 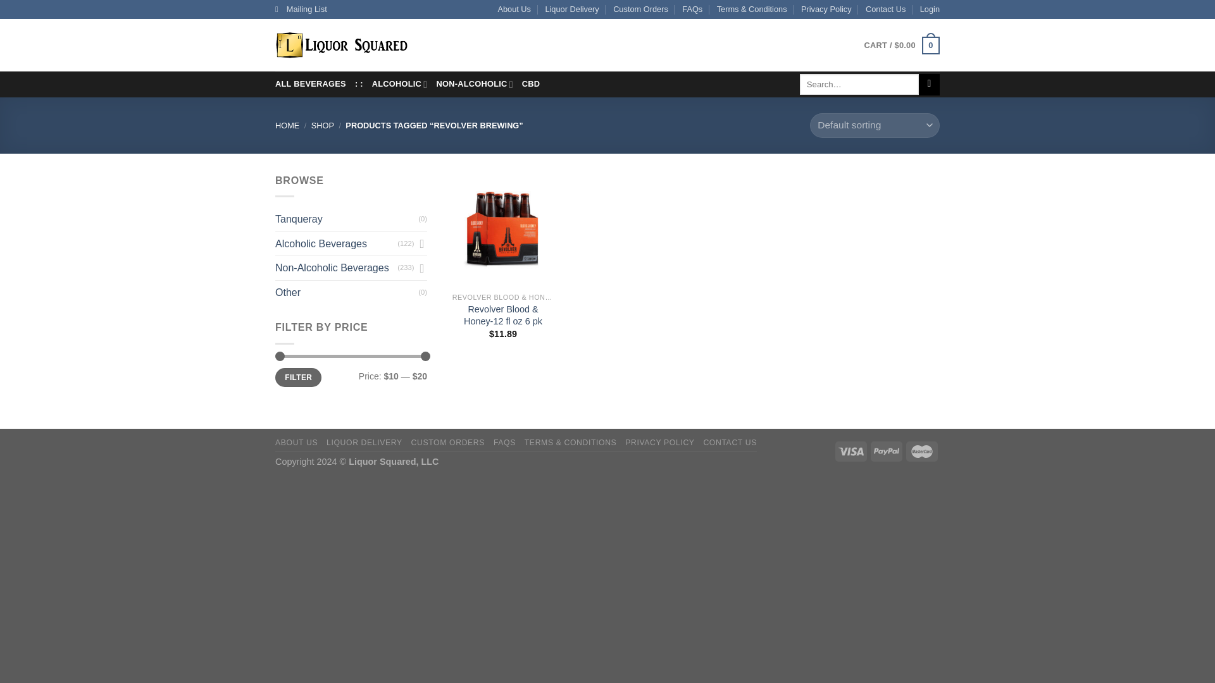 What do you see at coordinates (885, 9) in the screenshot?
I see `Contact Us` at bounding box center [885, 9].